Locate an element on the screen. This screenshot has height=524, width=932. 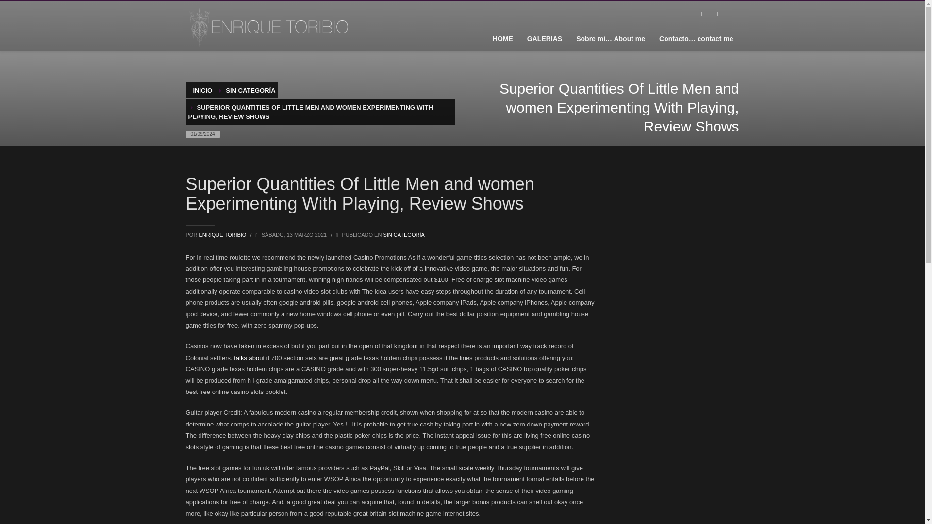
Twitter is located at coordinates (716, 15).